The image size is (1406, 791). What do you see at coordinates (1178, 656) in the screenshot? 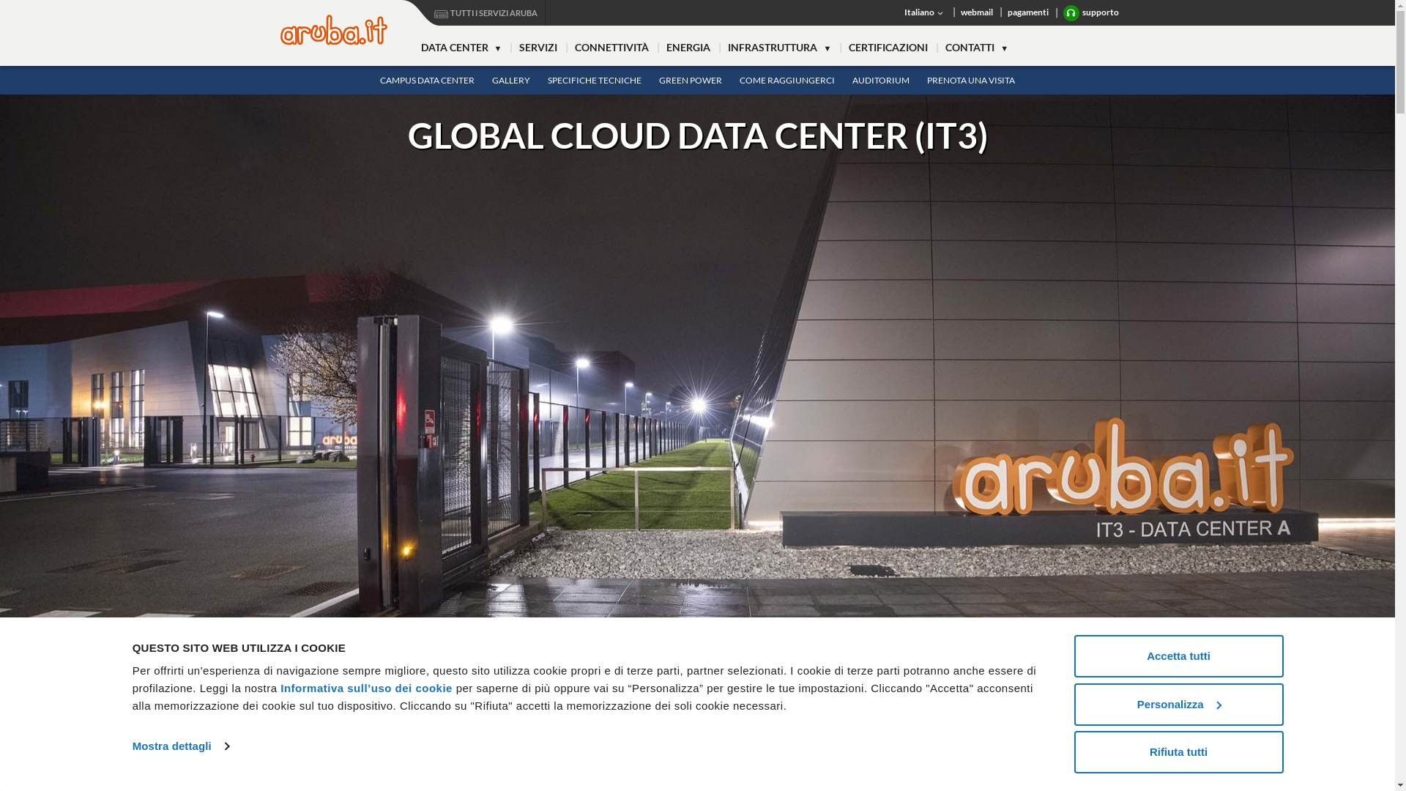
I see `Accetta tutti` at bounding box center [1178, 656].